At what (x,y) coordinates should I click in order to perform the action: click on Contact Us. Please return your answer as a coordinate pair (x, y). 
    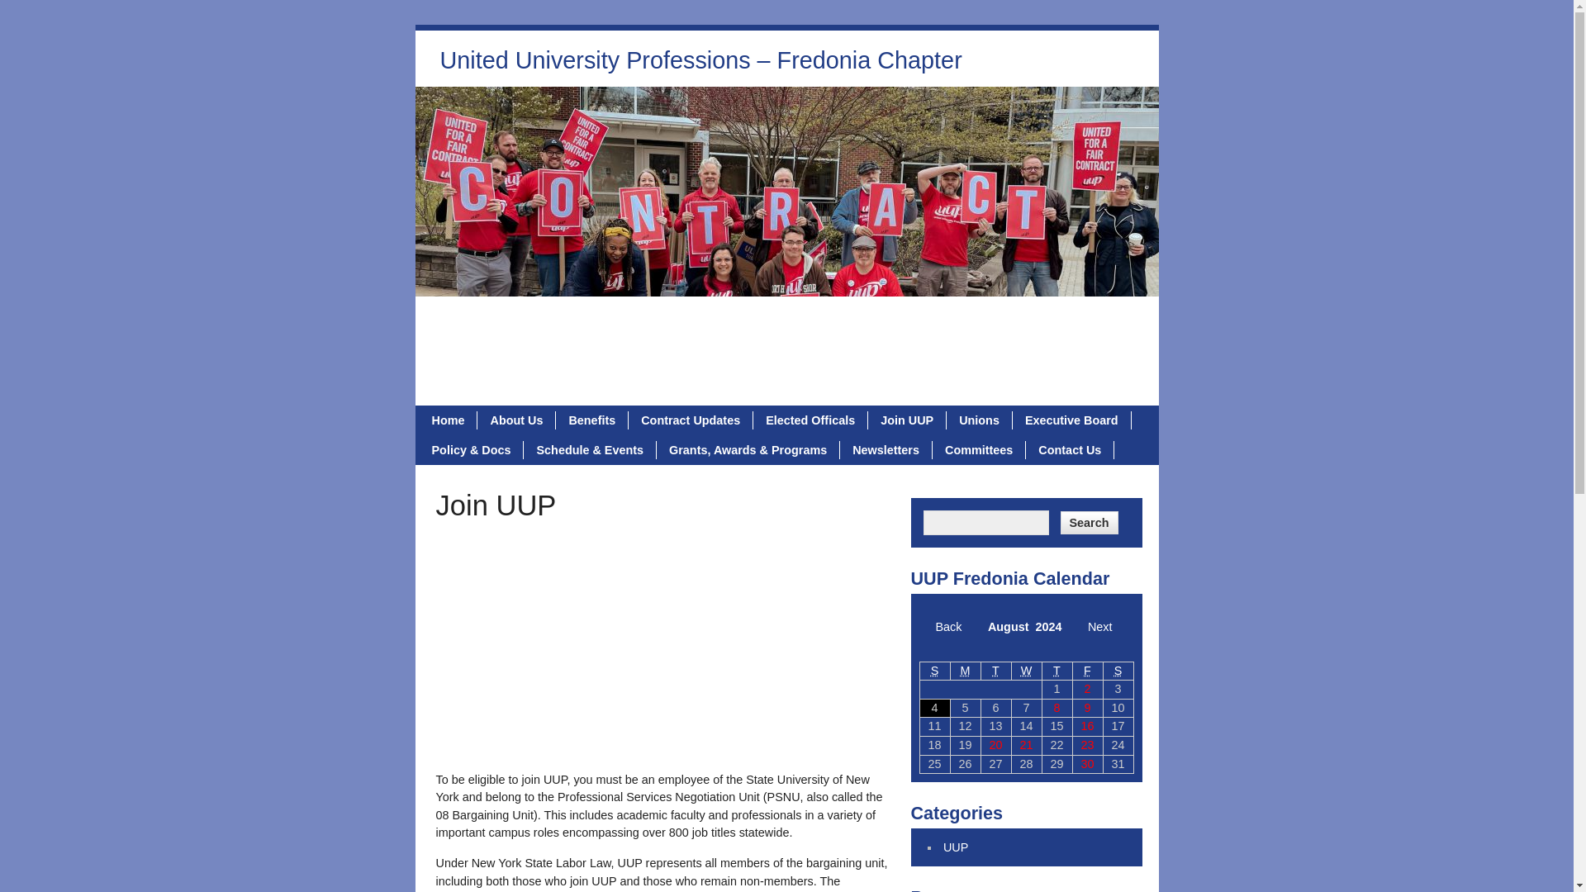
    Looking at the image, I should click on (1071, 449).